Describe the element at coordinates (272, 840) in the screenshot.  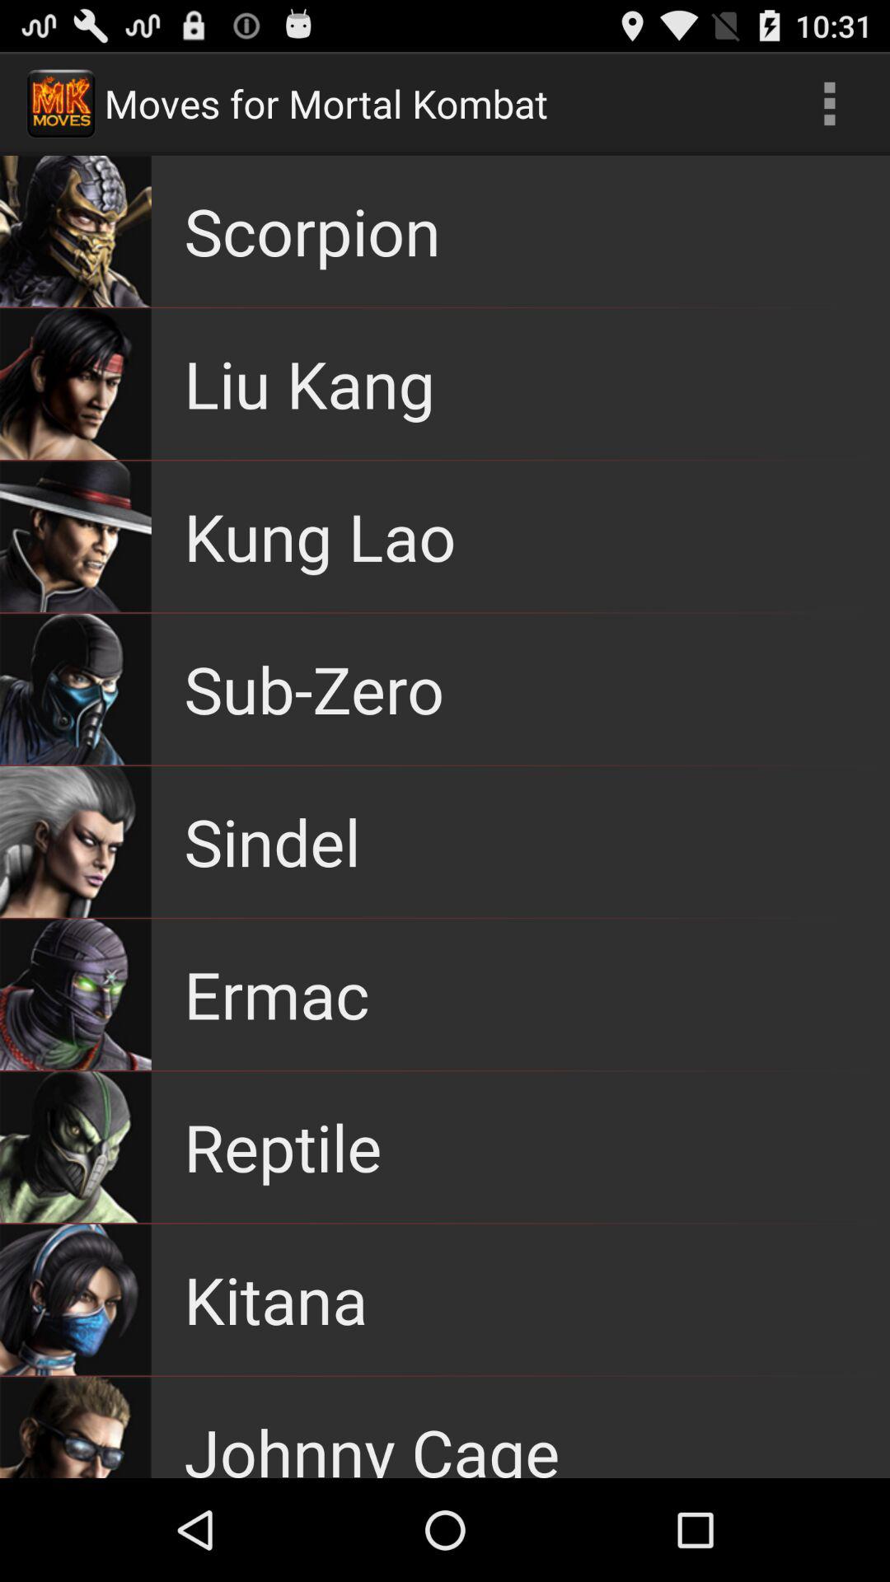
I see `flip to sindel item` at that location.